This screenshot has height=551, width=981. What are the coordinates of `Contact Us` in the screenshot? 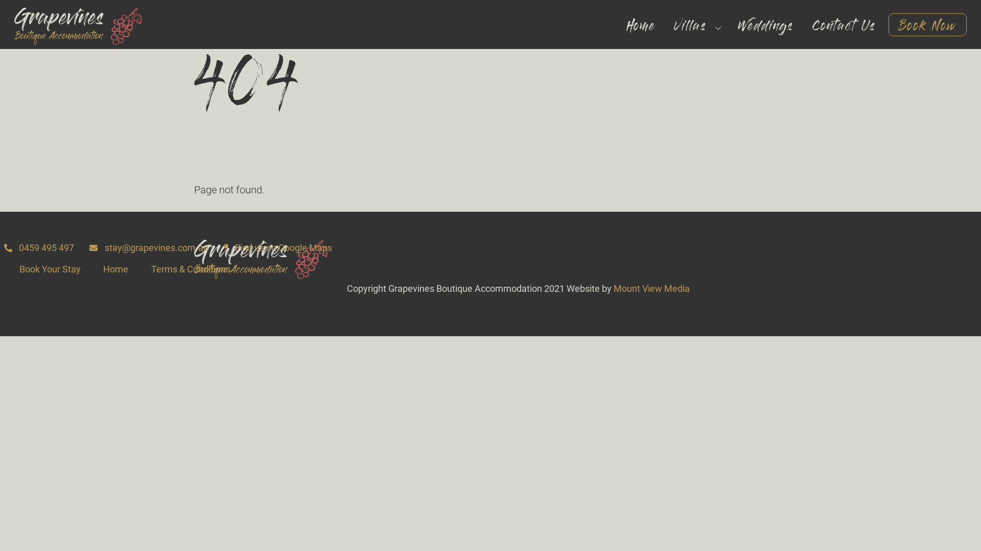 It's located at (846, 28).